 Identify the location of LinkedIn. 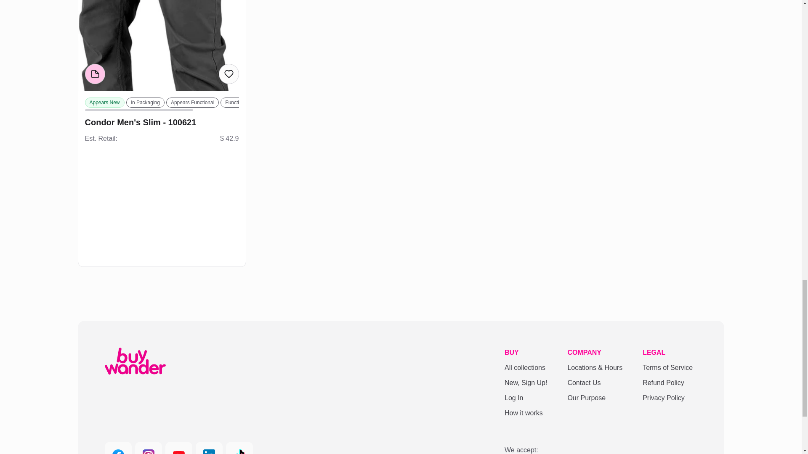
(209, 448).